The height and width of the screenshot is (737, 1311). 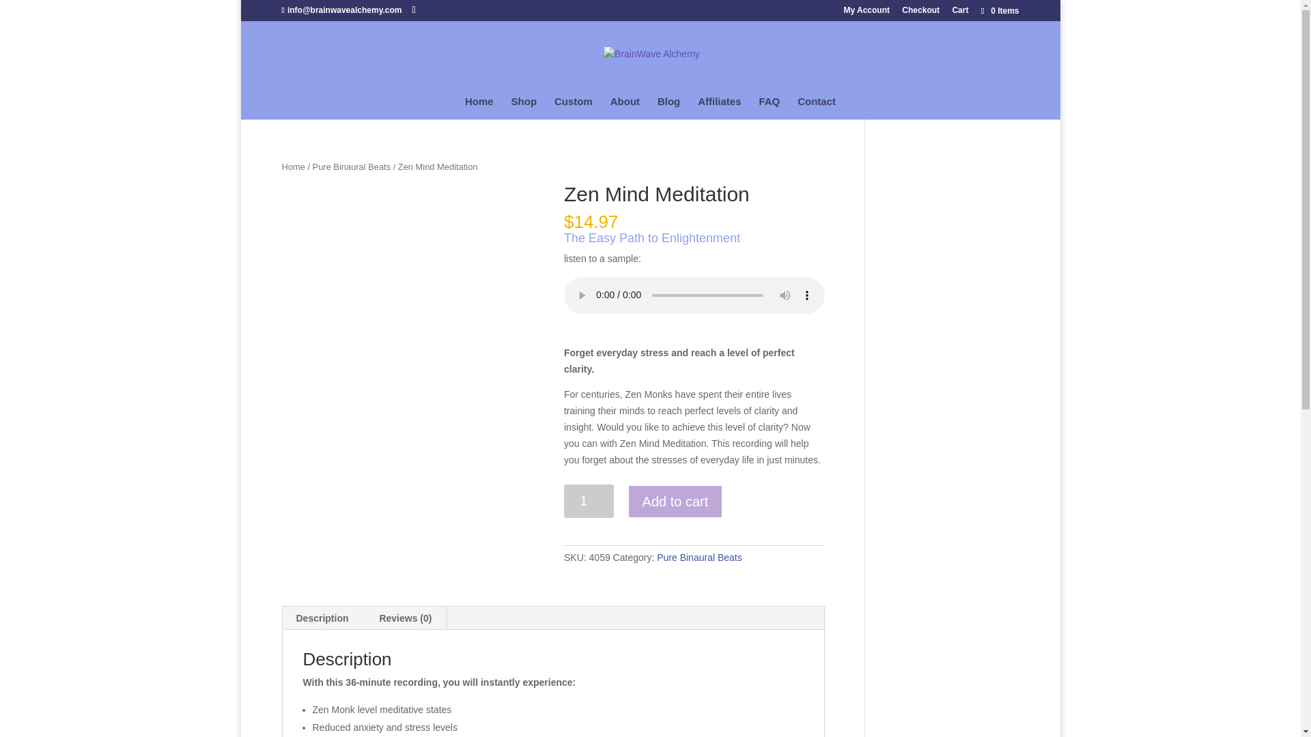 I want to click on Custom, so click(x=574, y=108).